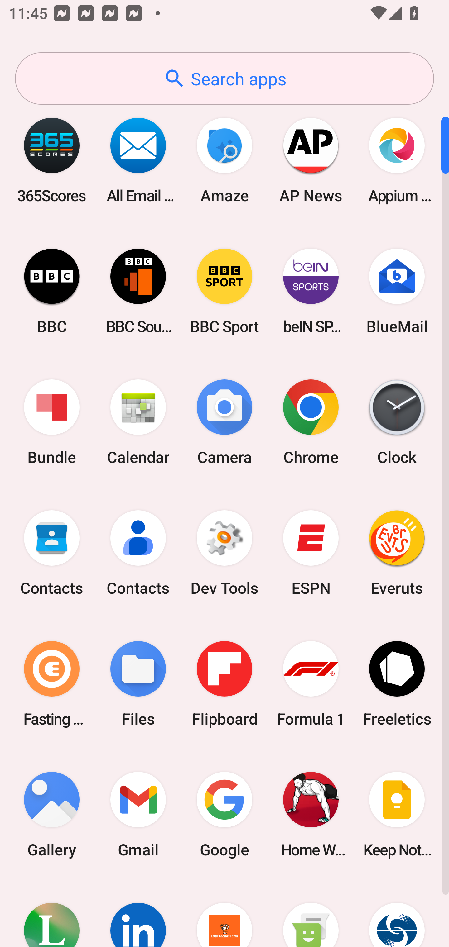 This screenshot has height=947, width=449. Describe the element at coordinates (311, 553) in the screenshot. I see `ESPN` at that location.